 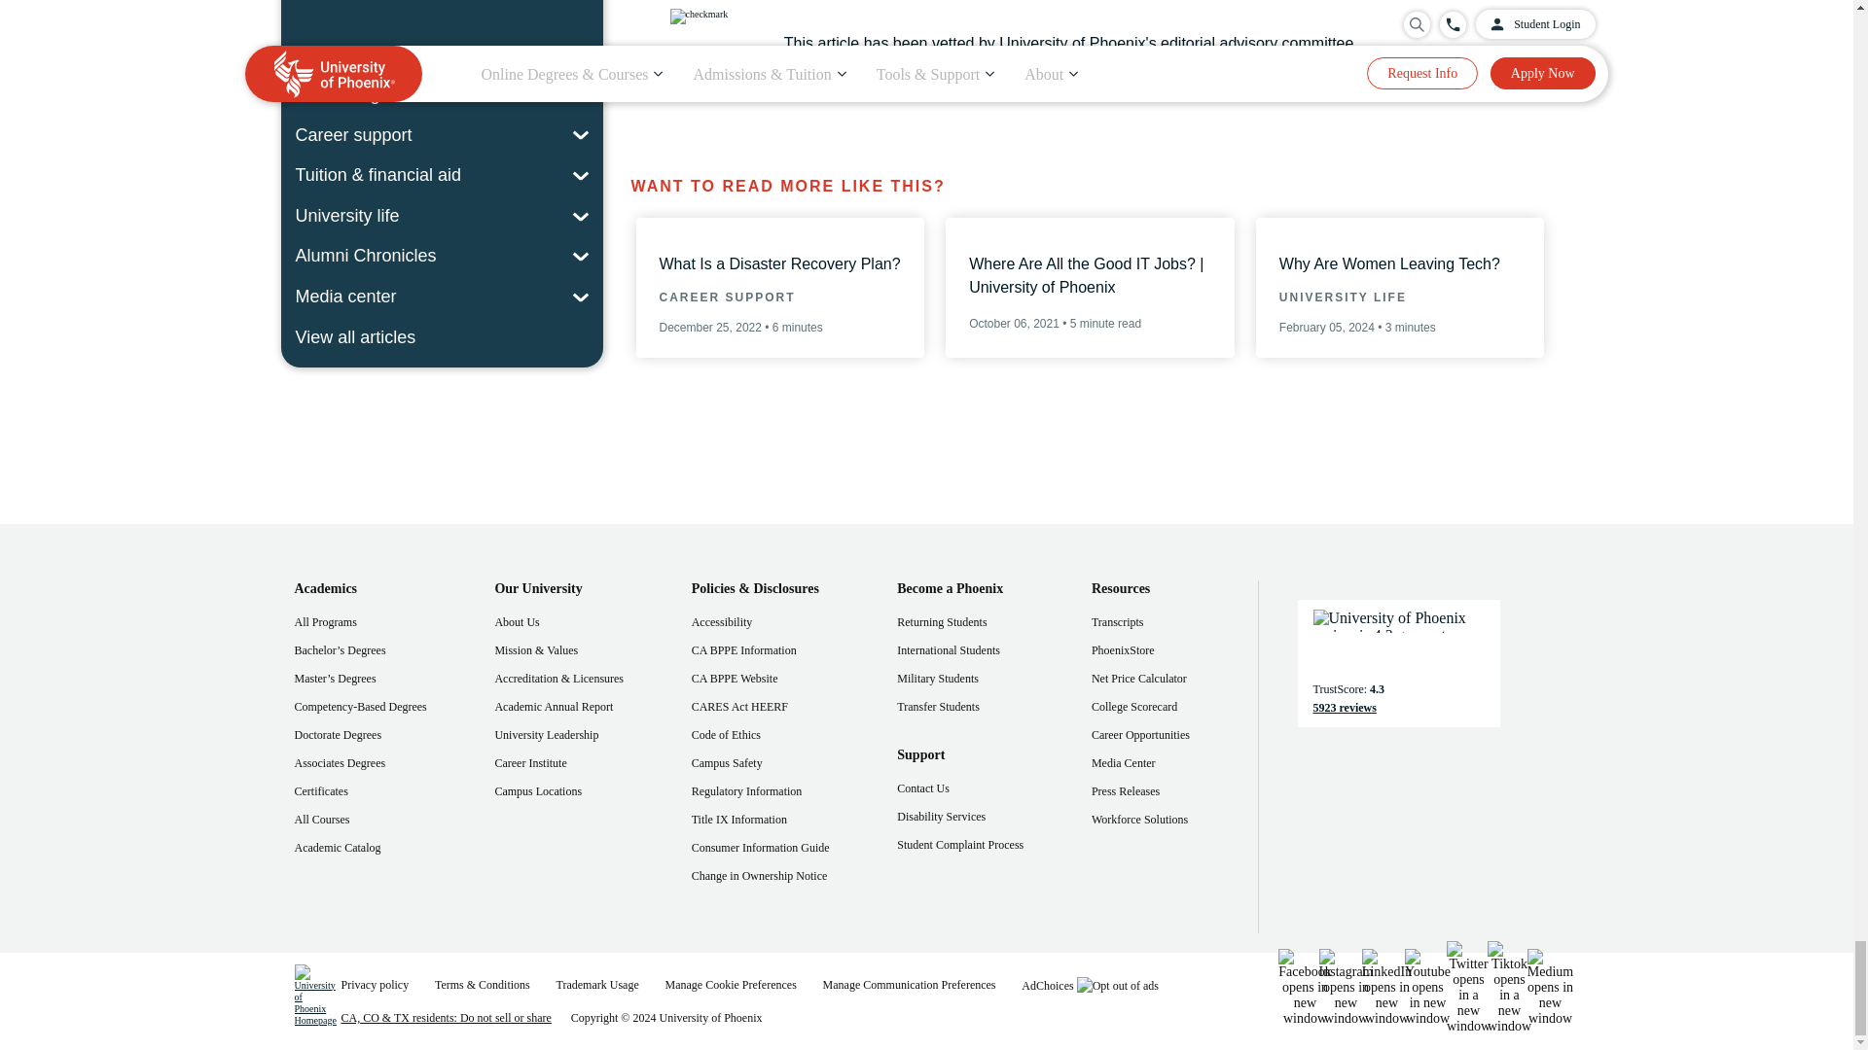 I want to click on Connect to UOPX on YouTube, so click(x=1426, y=987).